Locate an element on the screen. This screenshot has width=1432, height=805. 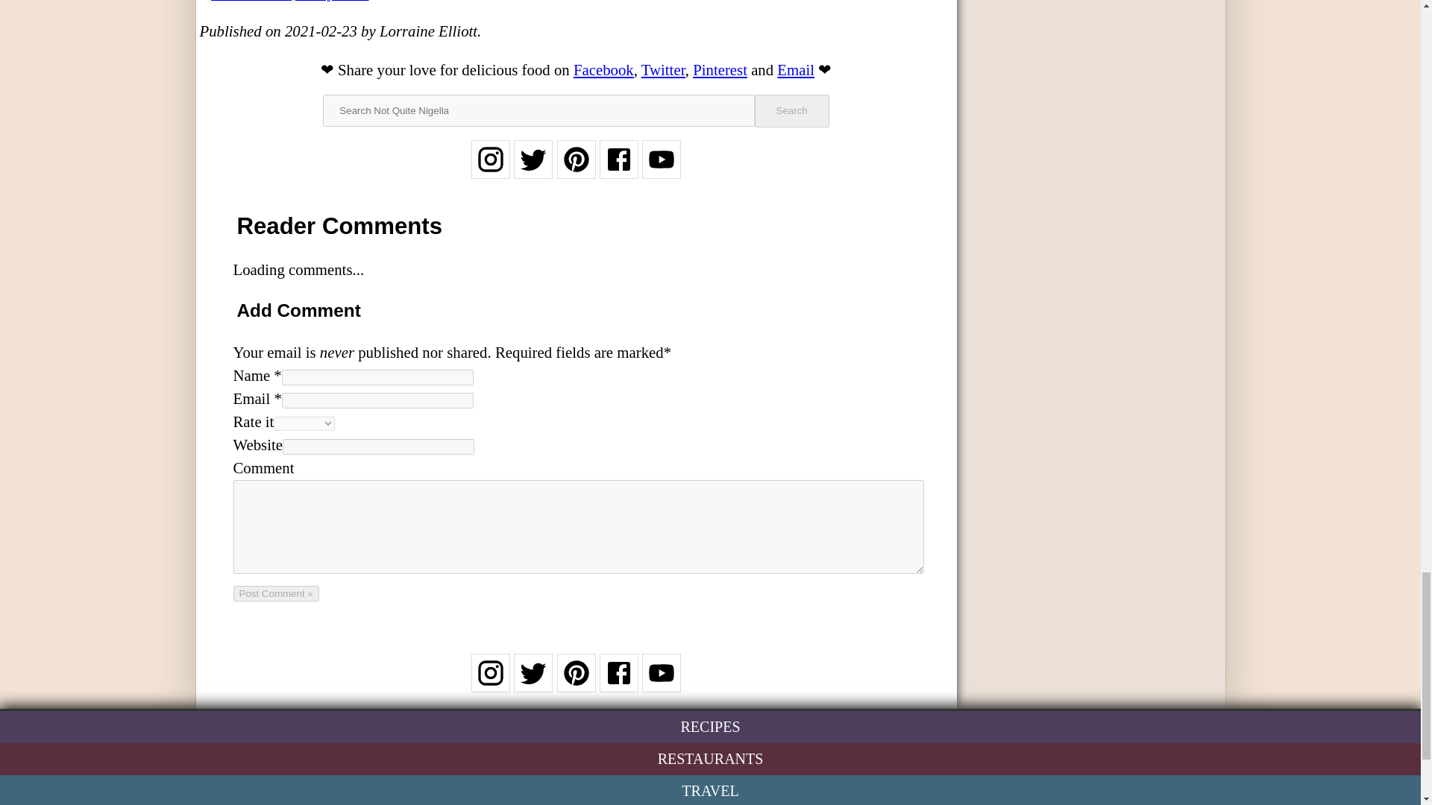
Follow on Twitter is located at coordinates (533, 681).